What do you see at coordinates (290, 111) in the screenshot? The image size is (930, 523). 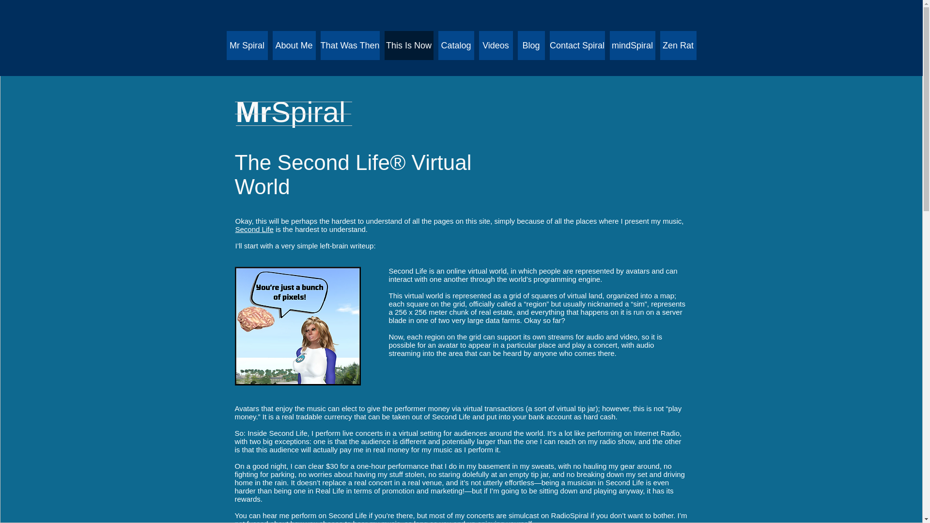 I see `MrSpiral` at bounding box center [290, 111].